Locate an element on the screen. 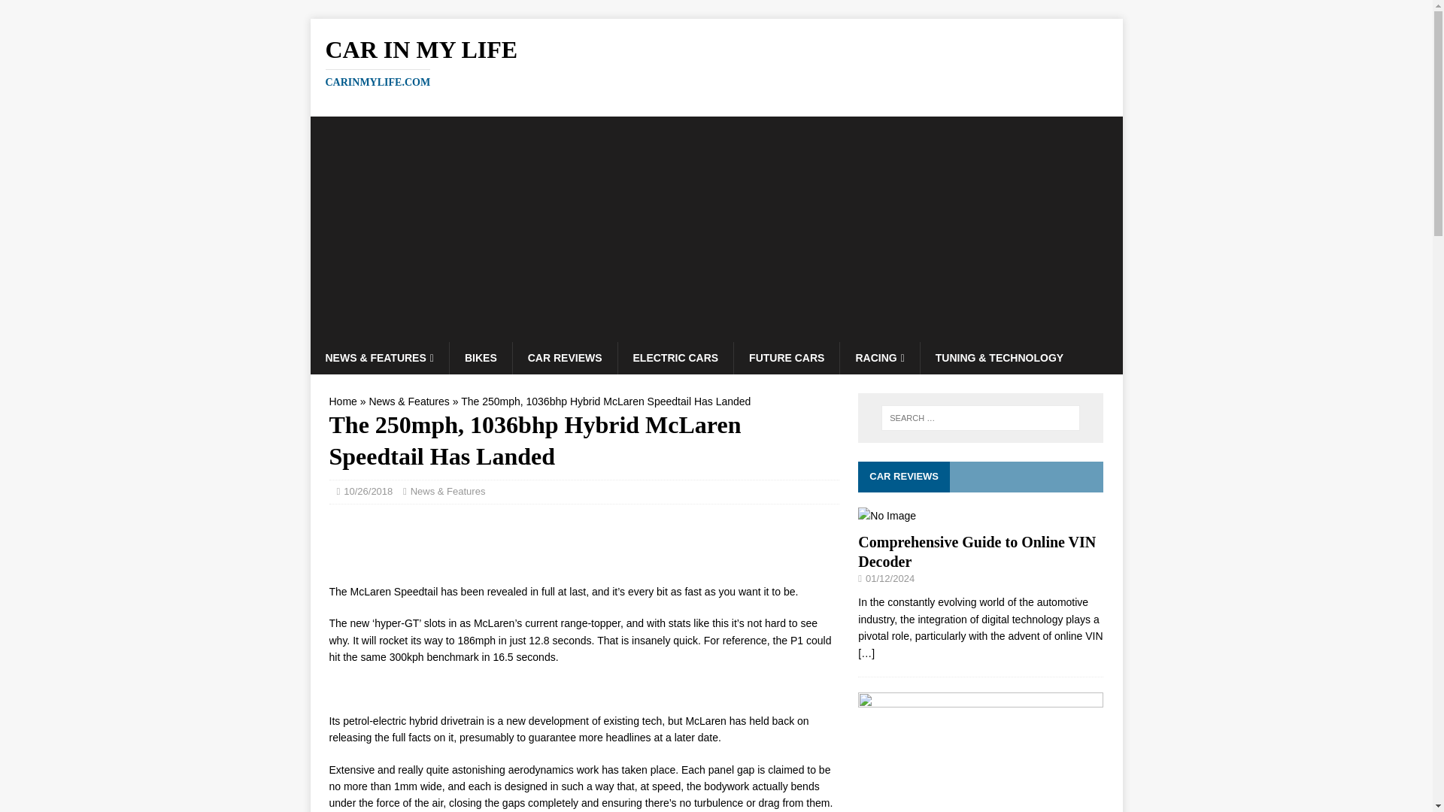 This screenshot has height=812, width=1444. Comprehensive Guide to Online VIN Decoder is located at coordinates (976, 552).